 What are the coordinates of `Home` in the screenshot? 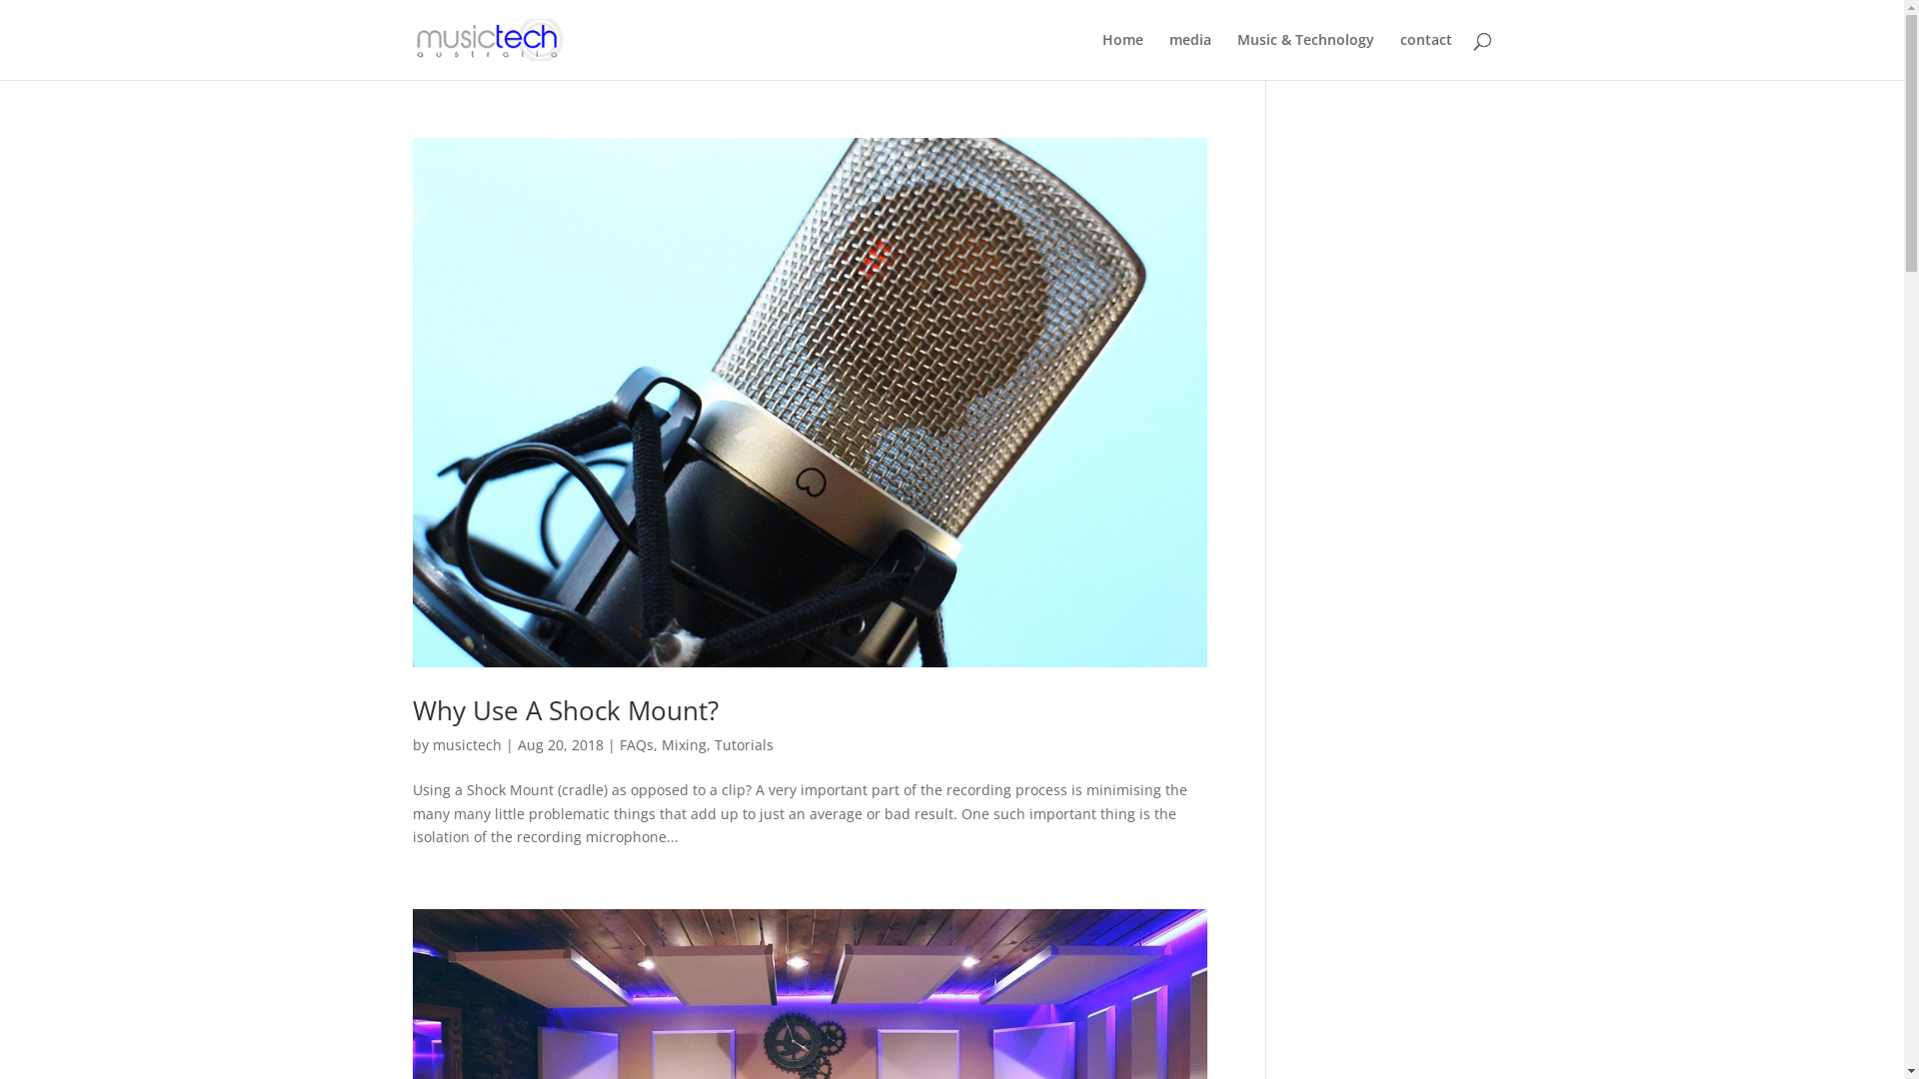 It's located at (1121, 56).